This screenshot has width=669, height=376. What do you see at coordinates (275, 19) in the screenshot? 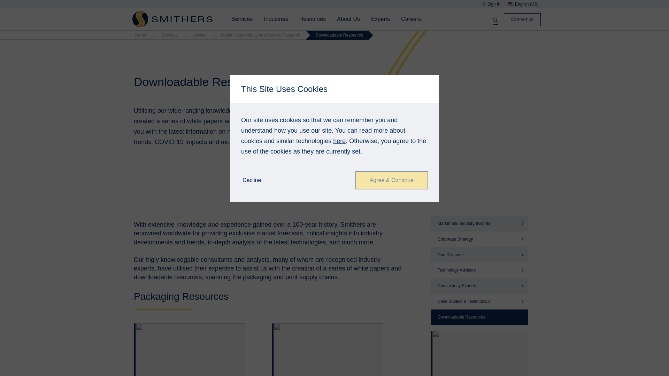
I see `Industries` at bounding box center [275, 19].